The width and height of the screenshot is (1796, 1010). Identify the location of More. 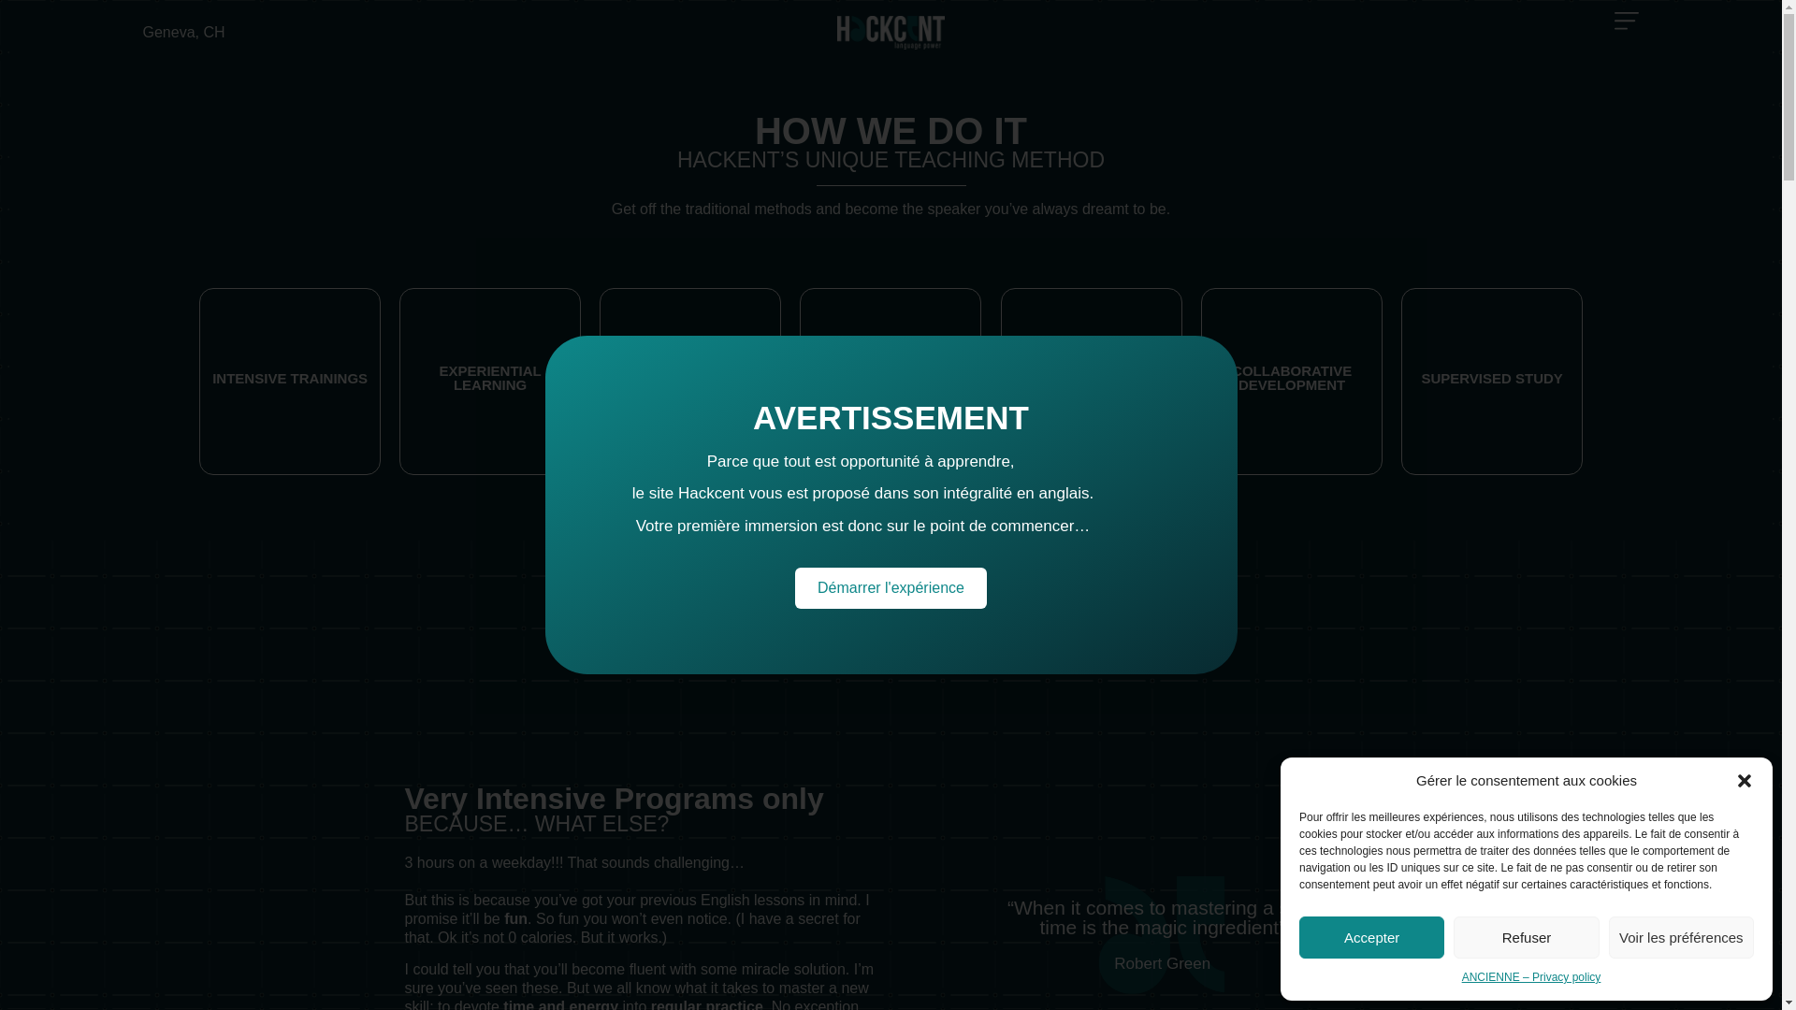
(894, 349).